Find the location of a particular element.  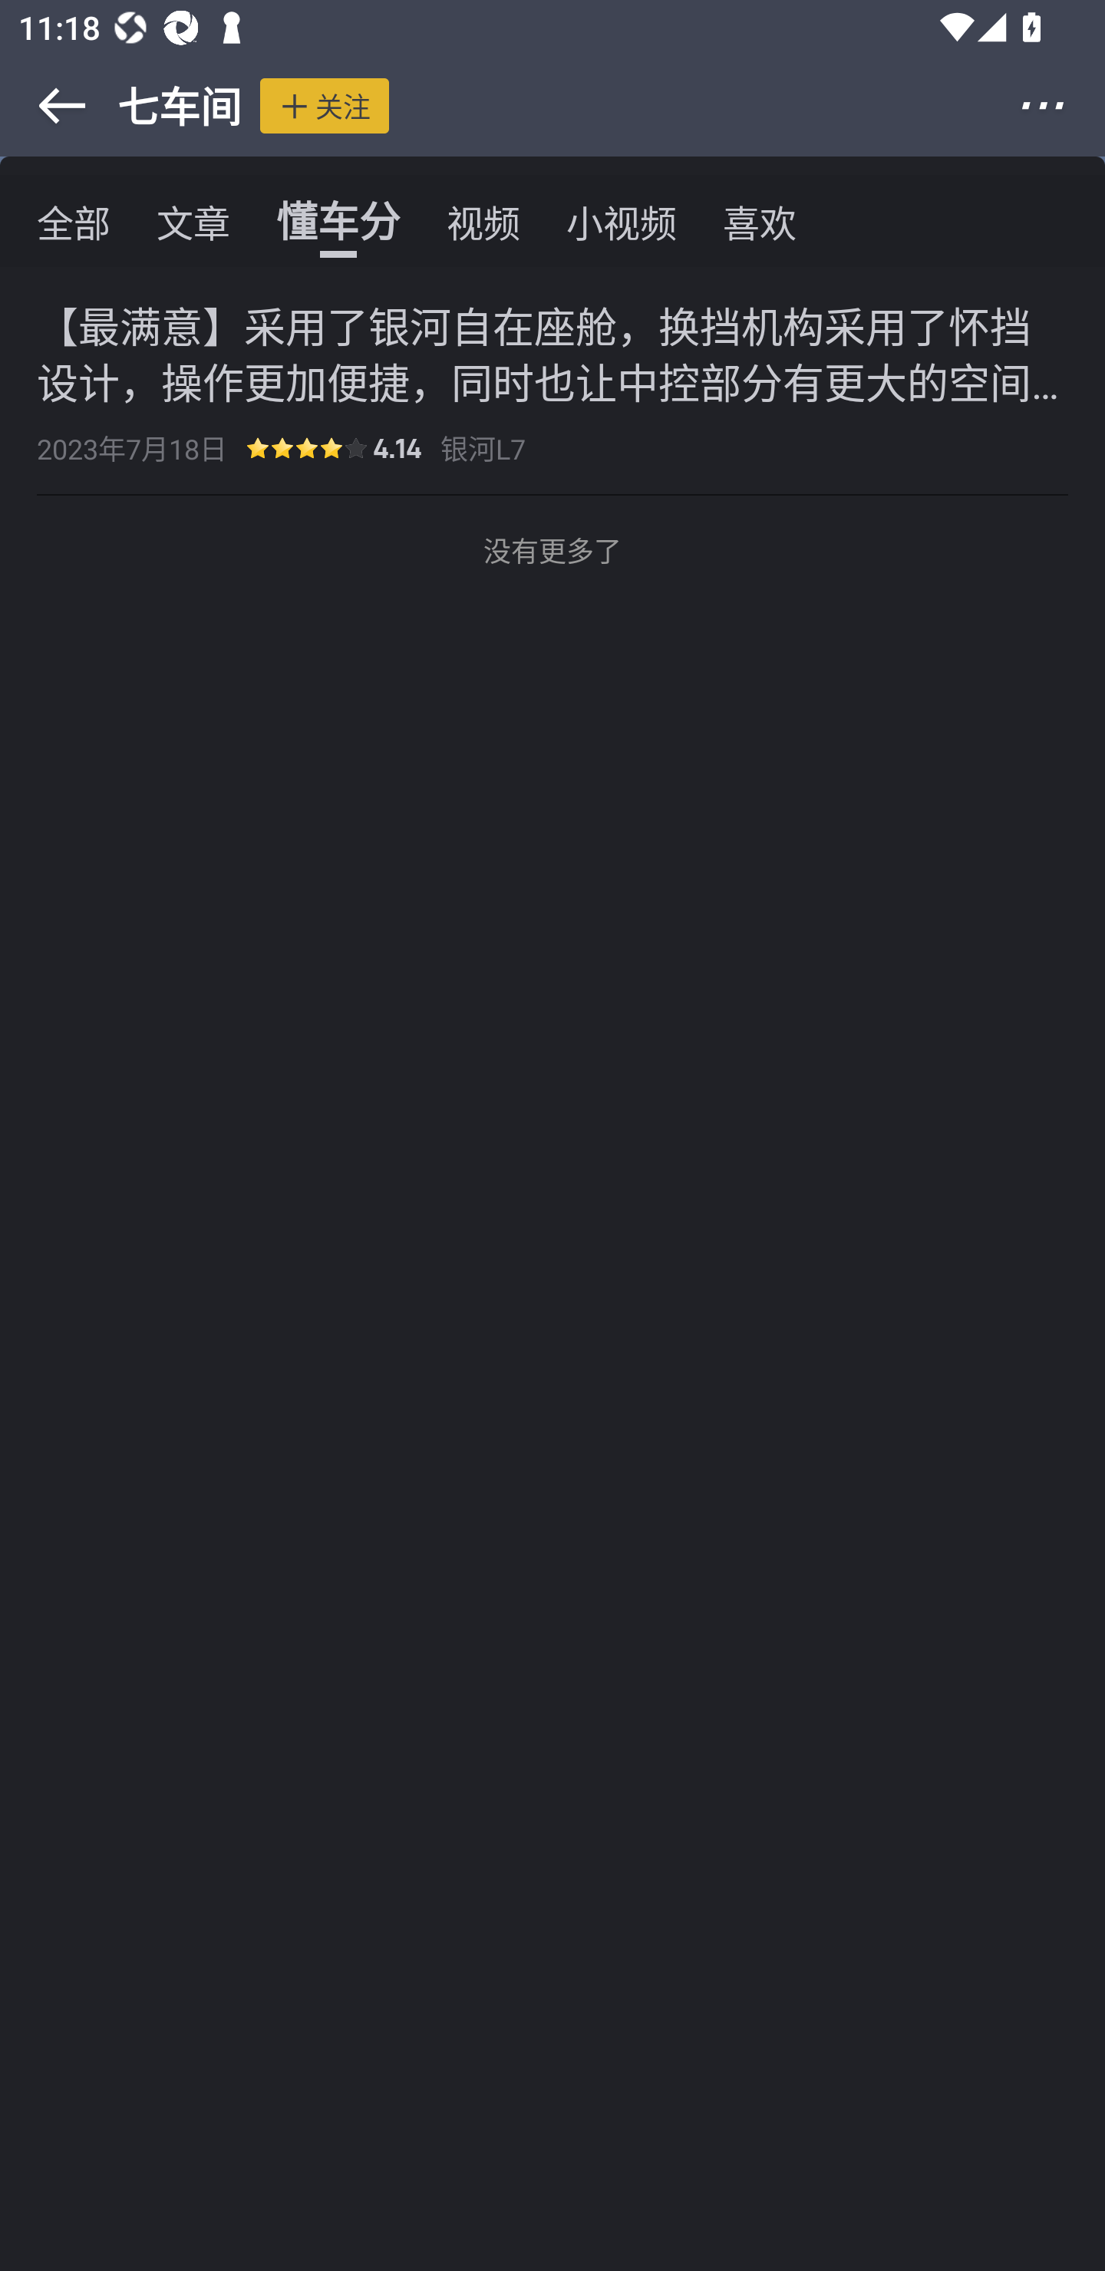

懂车分 is located at coordinates (338, 221).